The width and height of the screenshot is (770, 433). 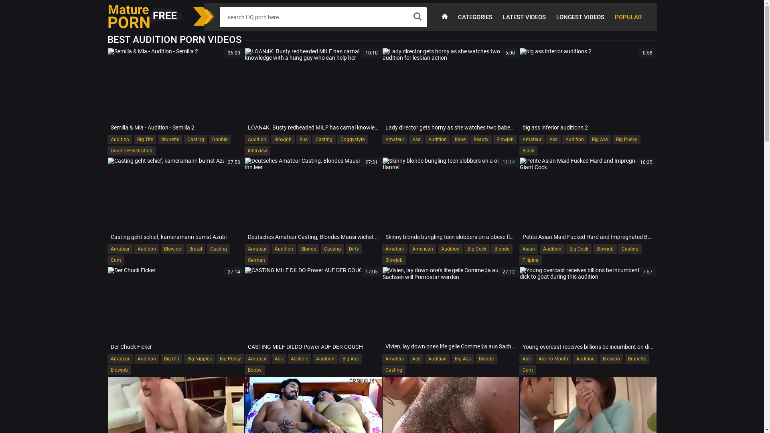 What do you see at coordinates (283, 140) in the screenshot?
I see `Blowjob` at bounding box center [283, 140].